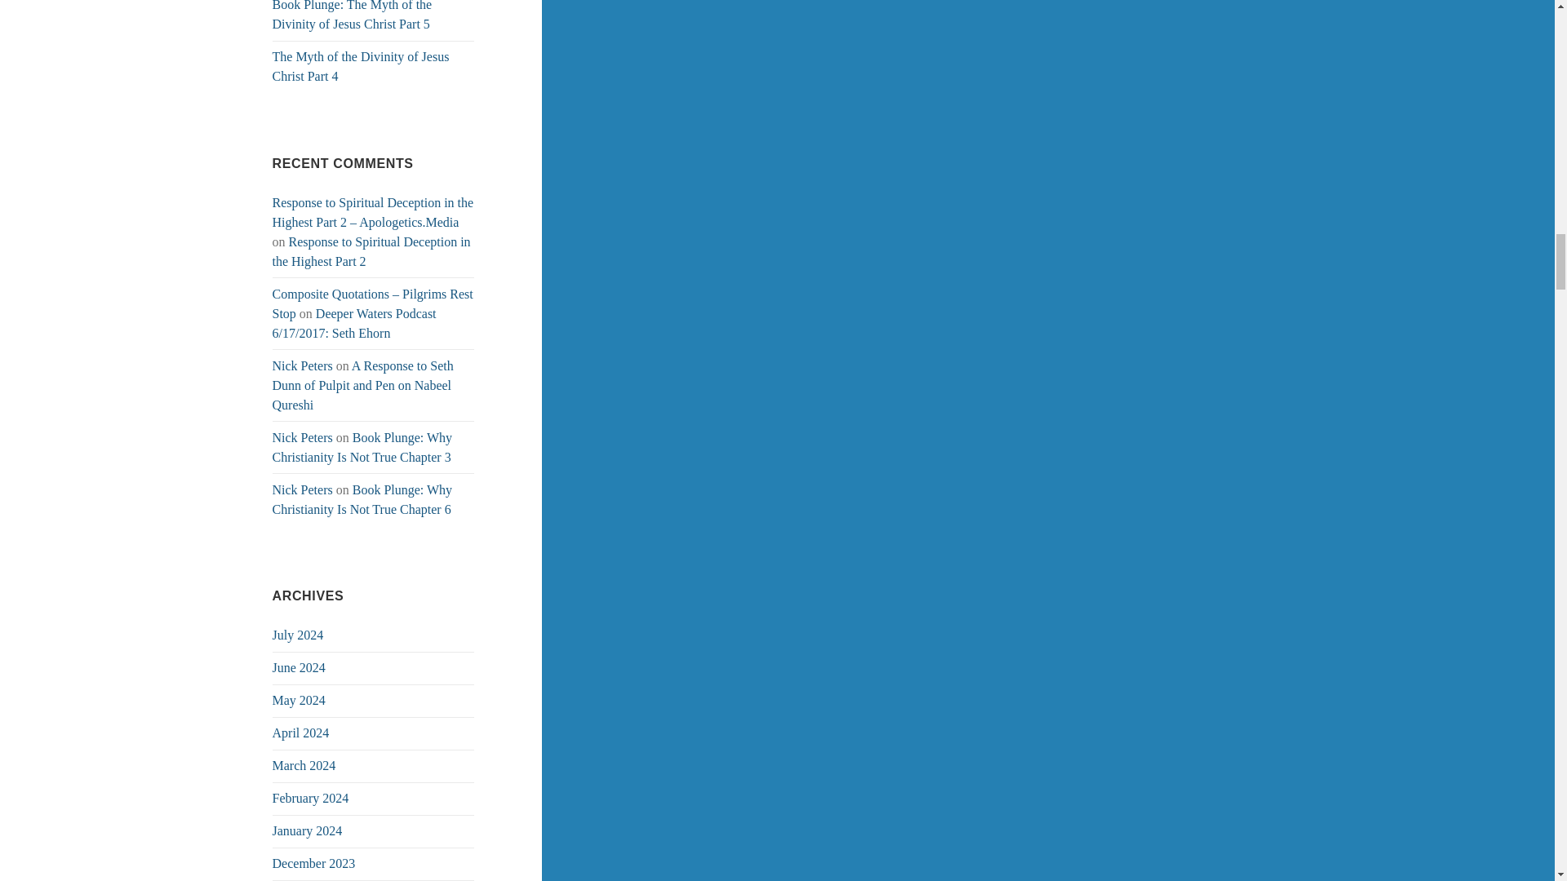 This screenshot has height=881, width=1567. Describe the element at coordinates (302, 437) in the screenshot. I see `Nick Peters` at that location.